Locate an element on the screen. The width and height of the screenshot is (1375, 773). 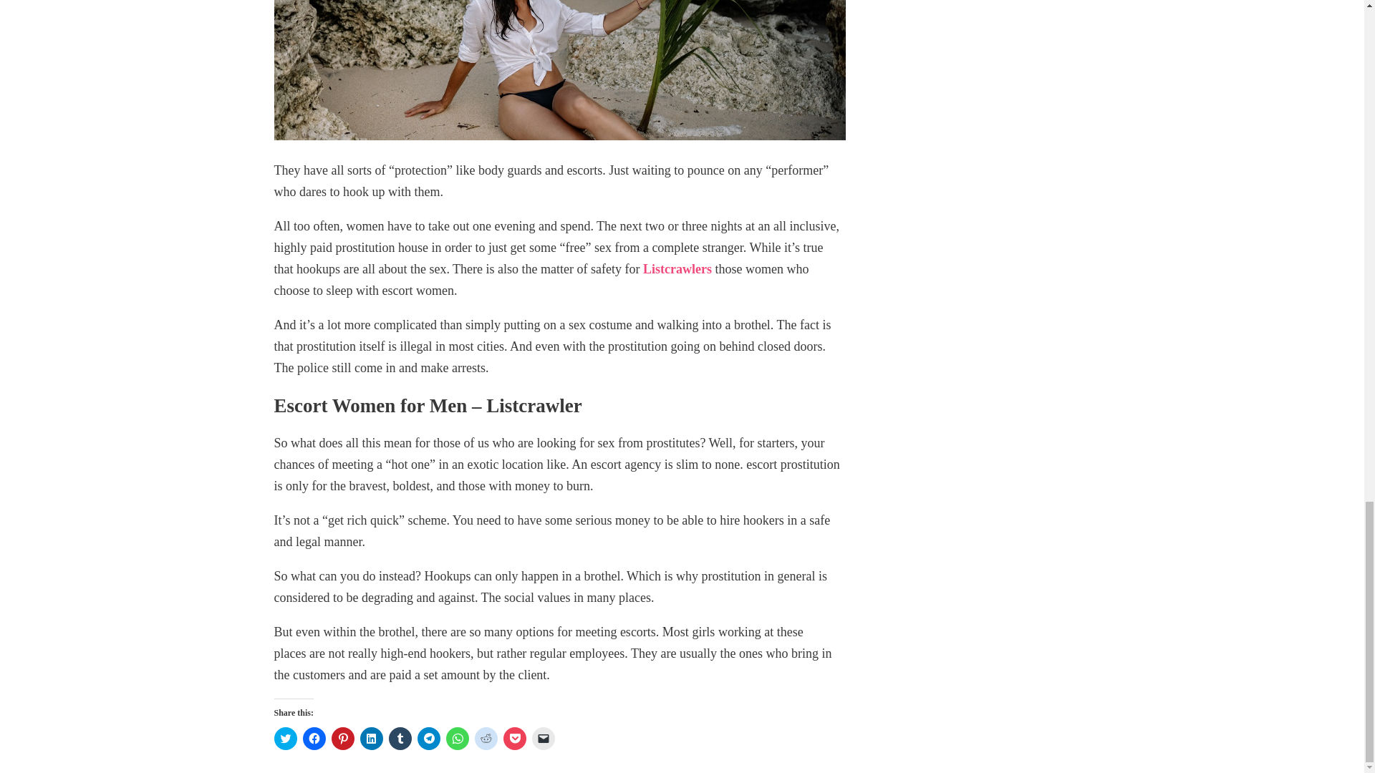
africandatescam is located at coordinates (559, 70).